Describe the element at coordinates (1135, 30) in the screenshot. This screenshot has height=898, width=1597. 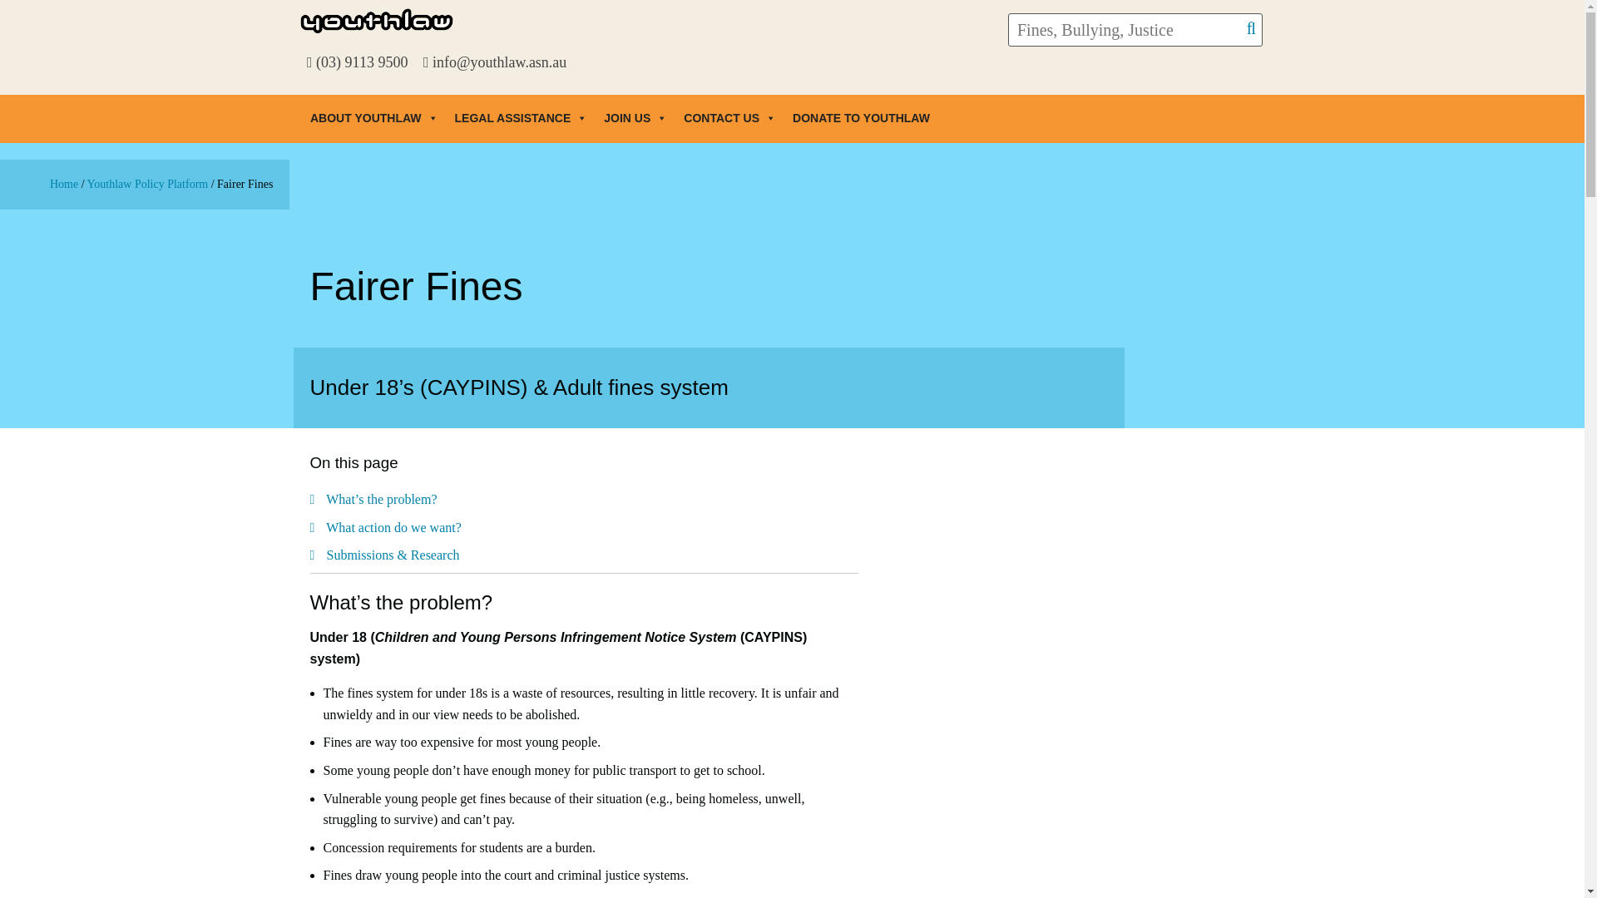
I see `Search for:` at that location.